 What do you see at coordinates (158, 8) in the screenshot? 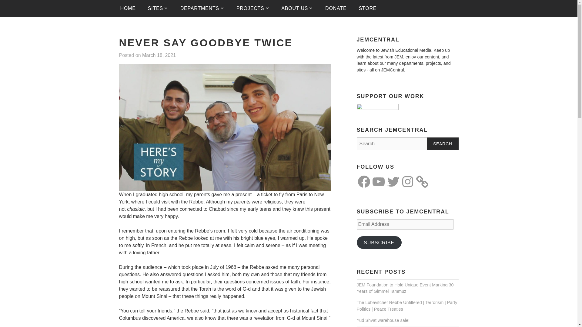
I see `SITES` at bounding box center [158, 8].